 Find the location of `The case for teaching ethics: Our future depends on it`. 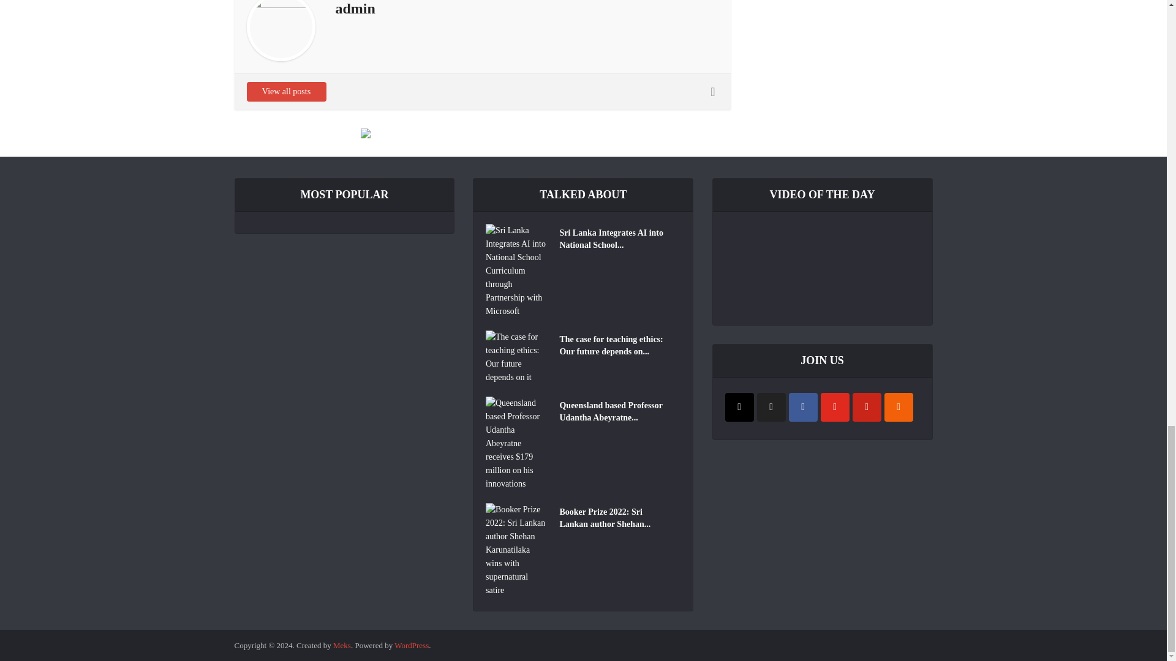

The case for teaching ethics: Our future depends on it is located at coordinates (617, 344).